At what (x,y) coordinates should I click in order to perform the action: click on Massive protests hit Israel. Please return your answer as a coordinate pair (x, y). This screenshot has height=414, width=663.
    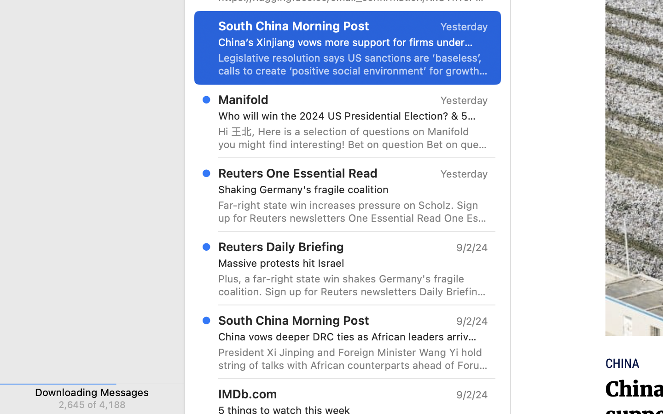
    Looking at the image, I should click on (349, 263).